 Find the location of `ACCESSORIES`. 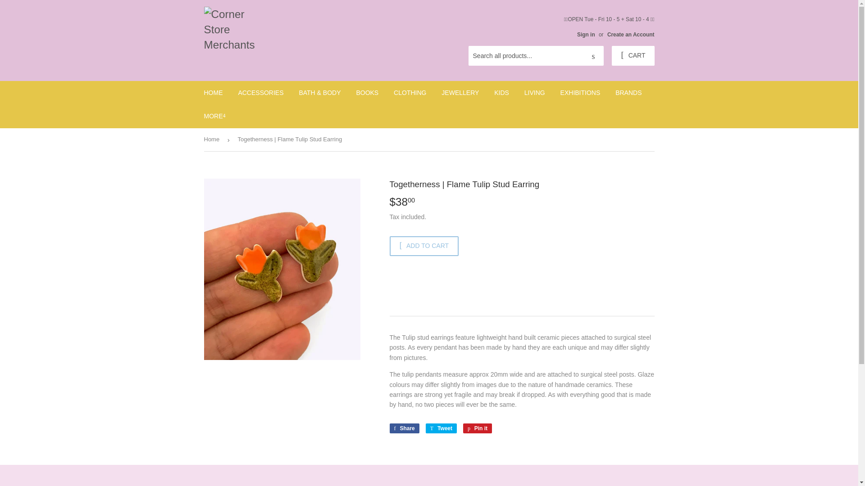

ACCESSORIES is located at coordinates (260, 93).